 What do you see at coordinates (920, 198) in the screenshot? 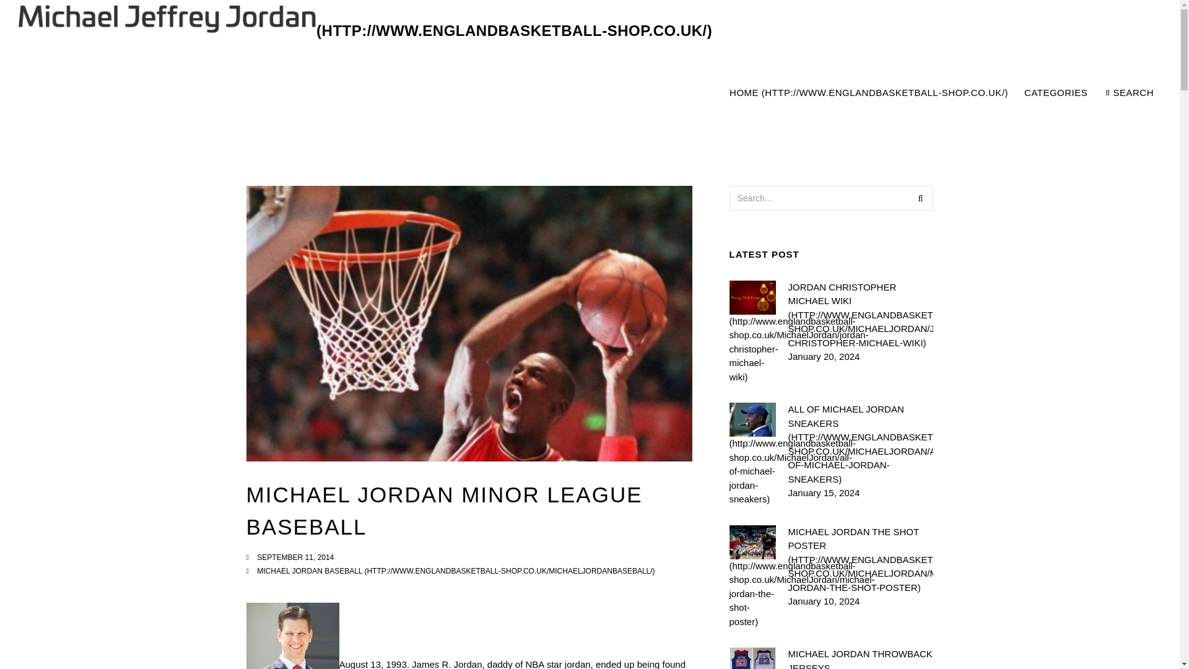
I see `Search` at bounding box center [920, 198].